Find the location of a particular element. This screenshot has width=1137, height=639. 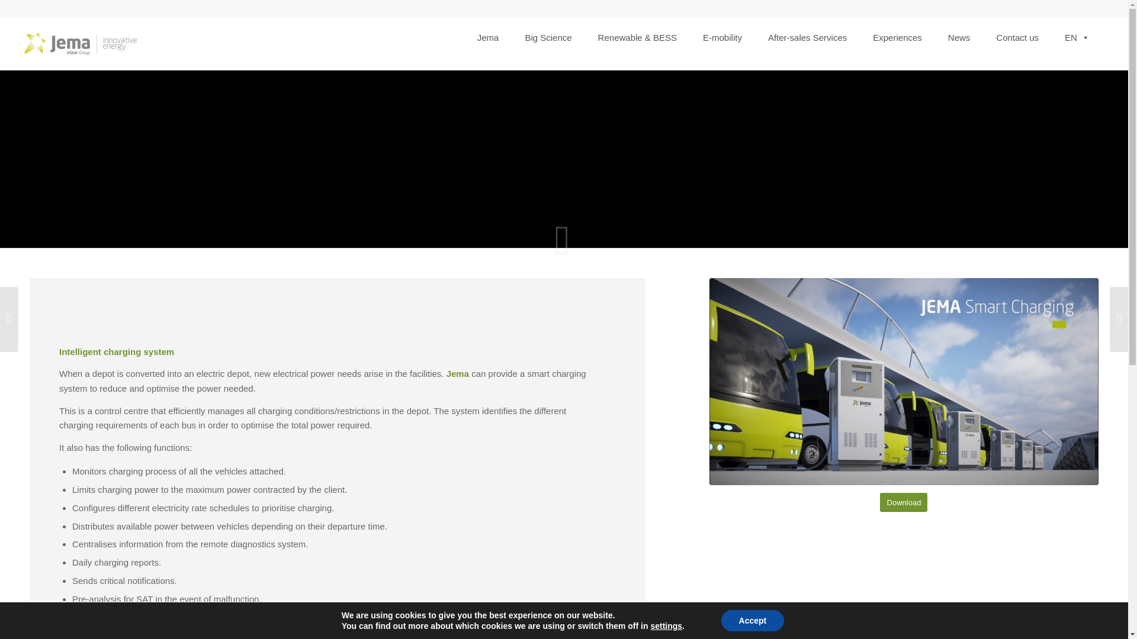

Jema is located at coordinates (488, 32).